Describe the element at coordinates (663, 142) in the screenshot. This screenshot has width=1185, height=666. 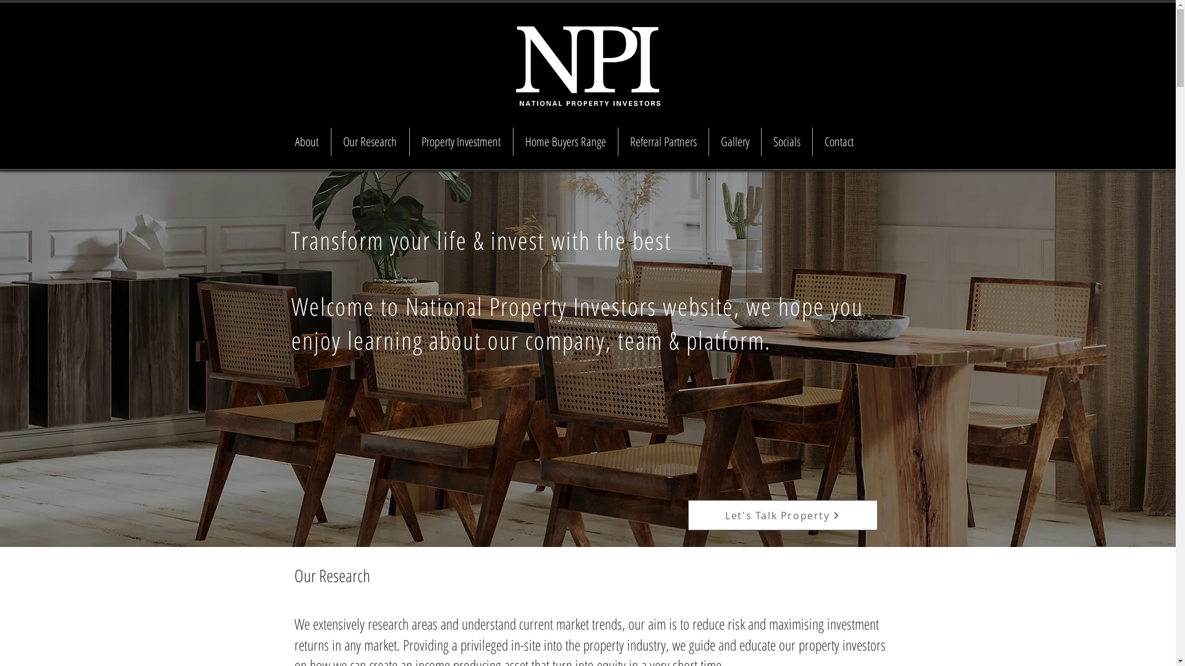
I see `Referral Partners` at that location.